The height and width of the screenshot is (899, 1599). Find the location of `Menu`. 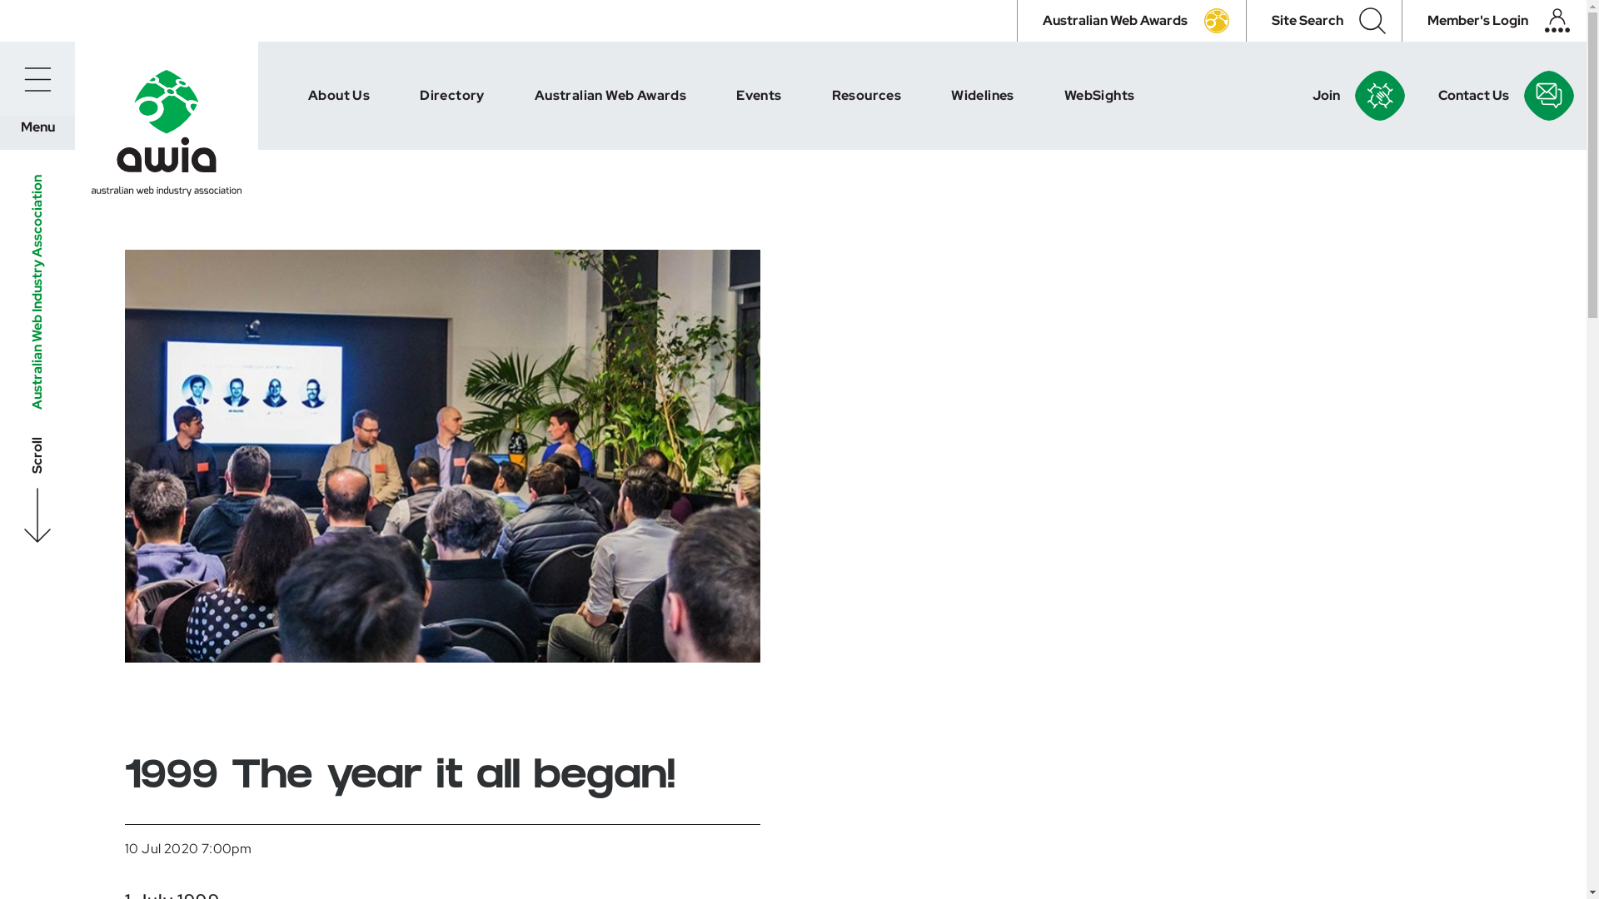

Menu is located at coordinates (37, 79).